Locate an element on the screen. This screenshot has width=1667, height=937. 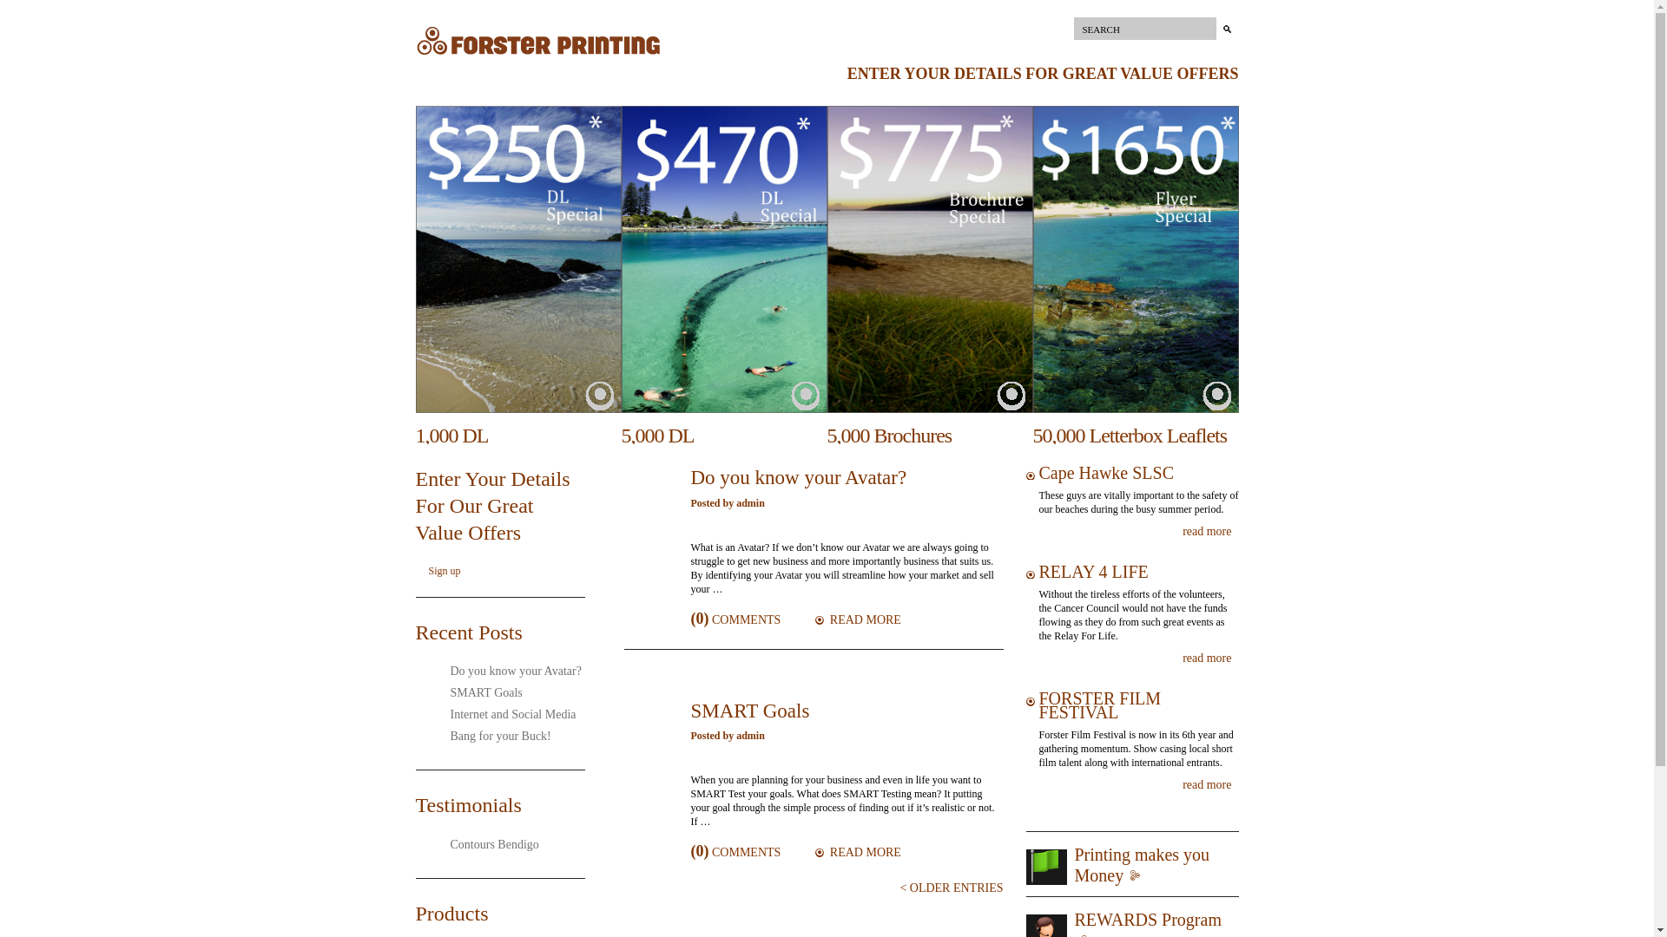
banner-img2 is located at coordinates (724, 259).